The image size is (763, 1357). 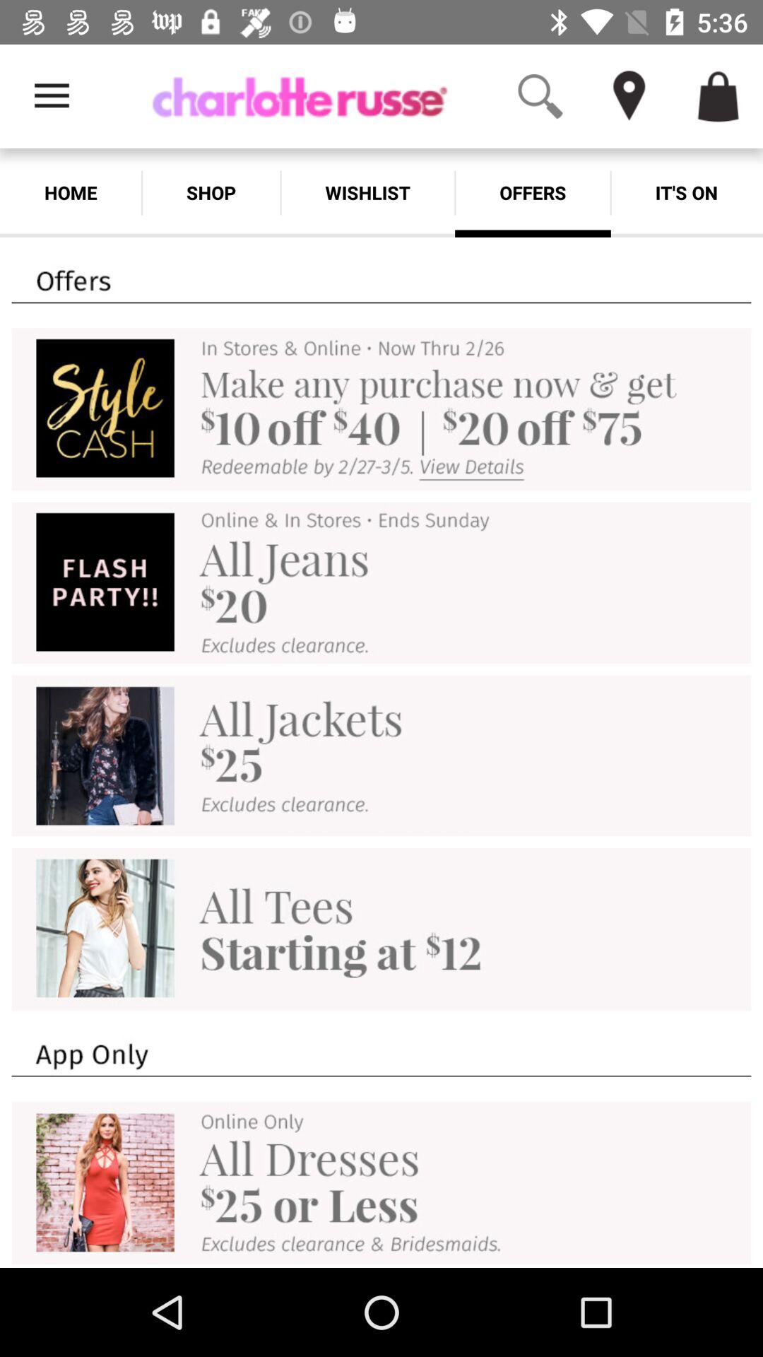 What do you see at coordinates (687, 192) in the screenshot?
I see `press item to the right of the offers icon` at bounding box center [687, 192].